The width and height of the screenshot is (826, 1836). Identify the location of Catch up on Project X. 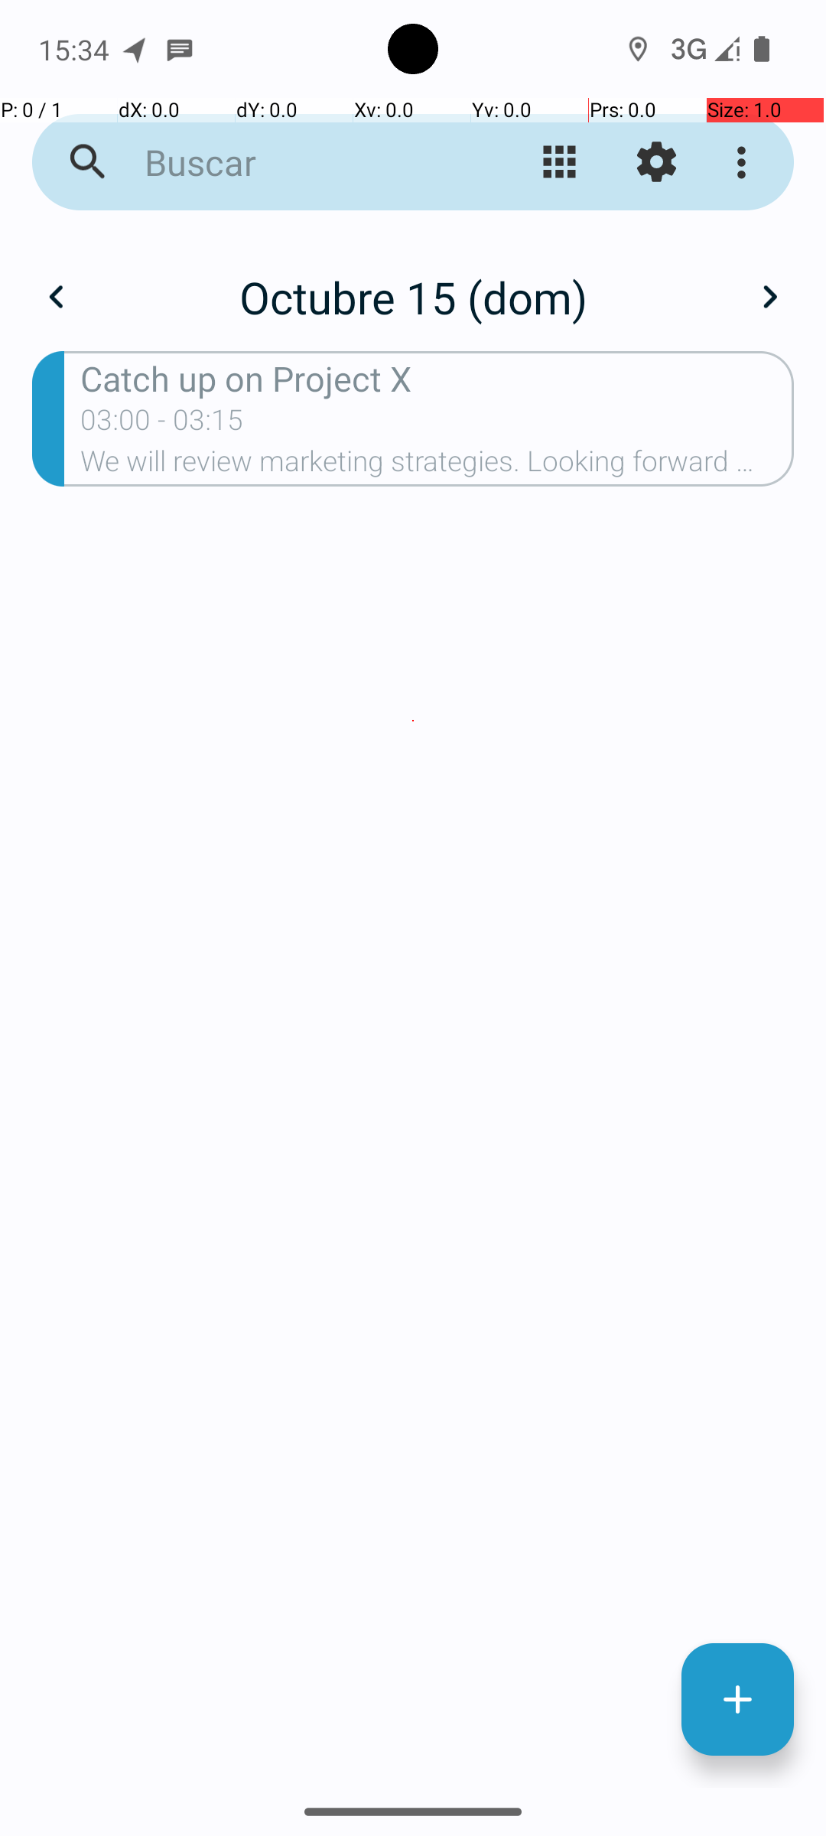
(437, 378).